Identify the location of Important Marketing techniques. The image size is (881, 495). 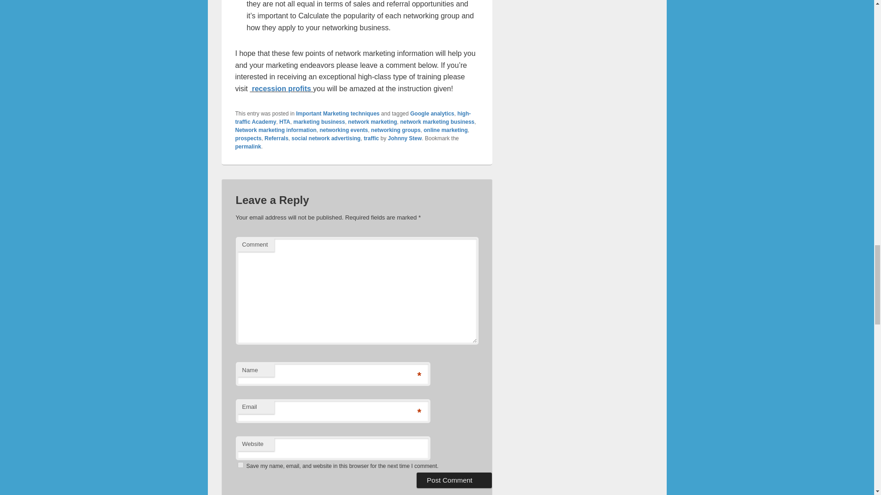
(338, 113).